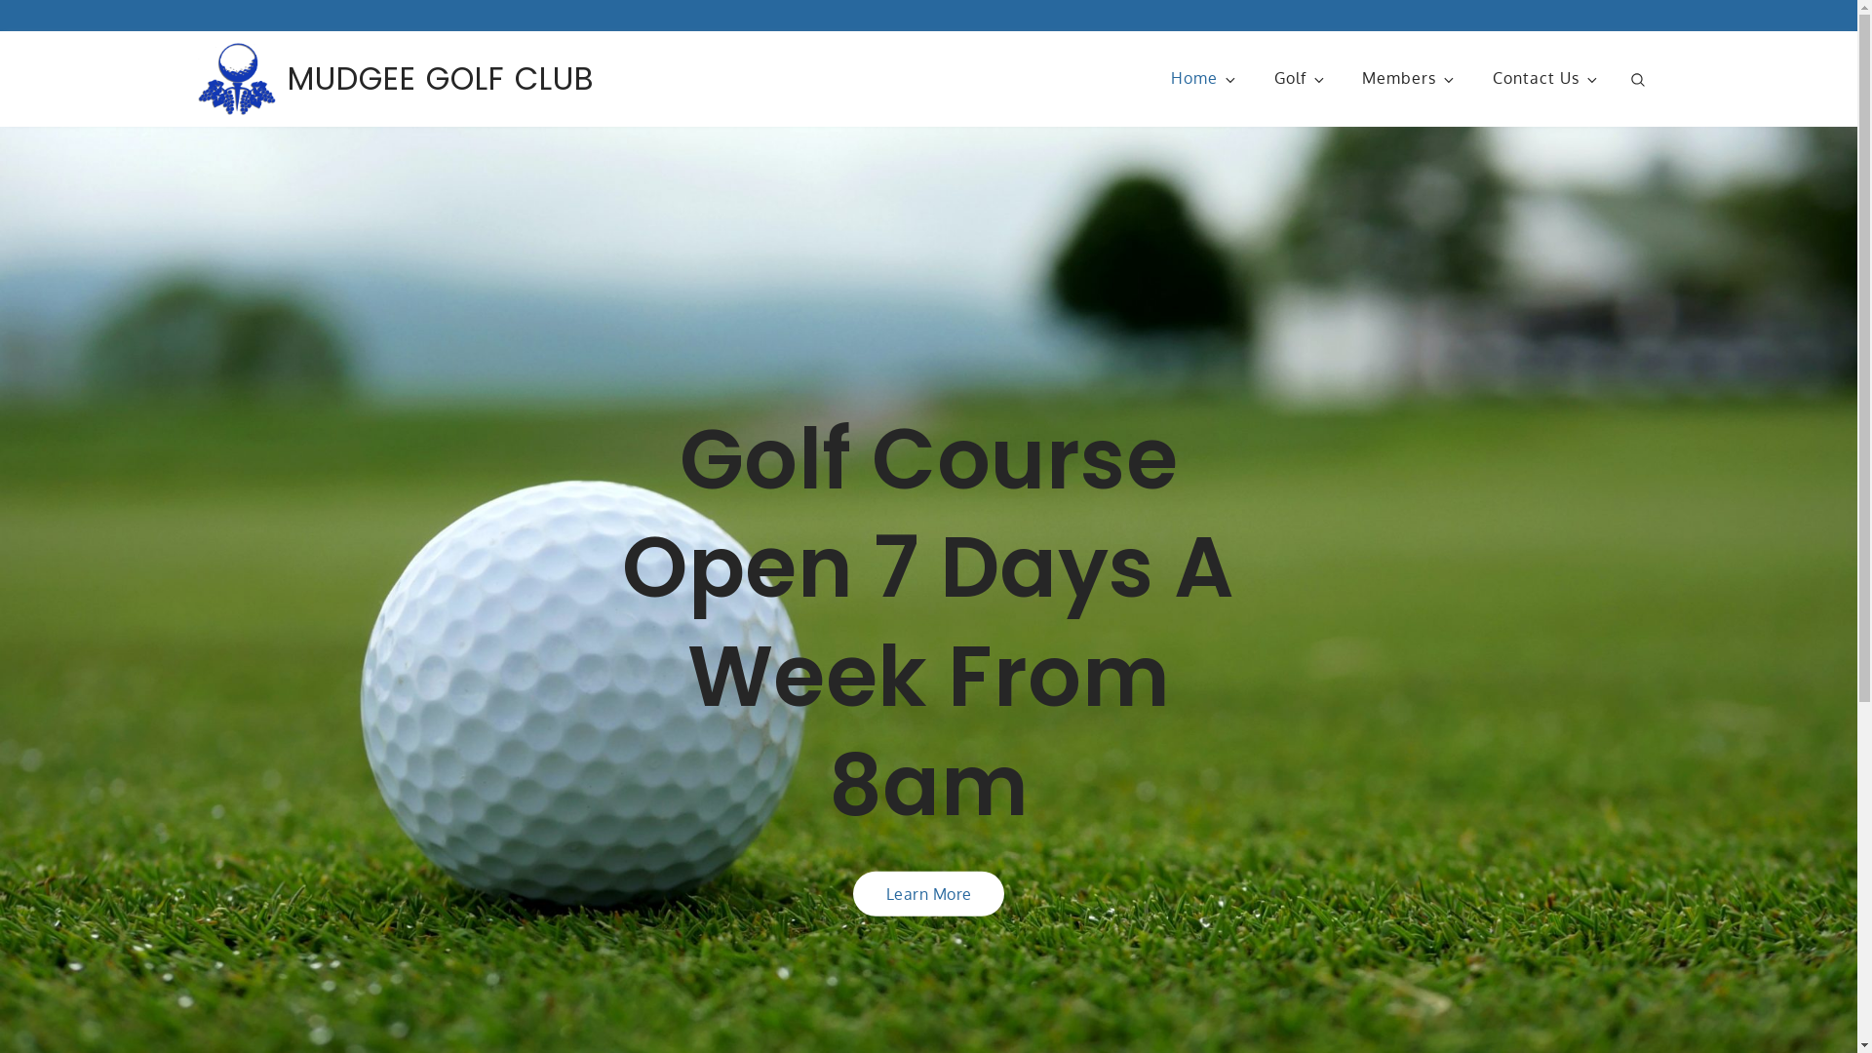 The image size is (1872, 1053). What do you see at coordinates (1300, 78) in the screenshot?
I see `Golf` at bounding box center [1300, 78].